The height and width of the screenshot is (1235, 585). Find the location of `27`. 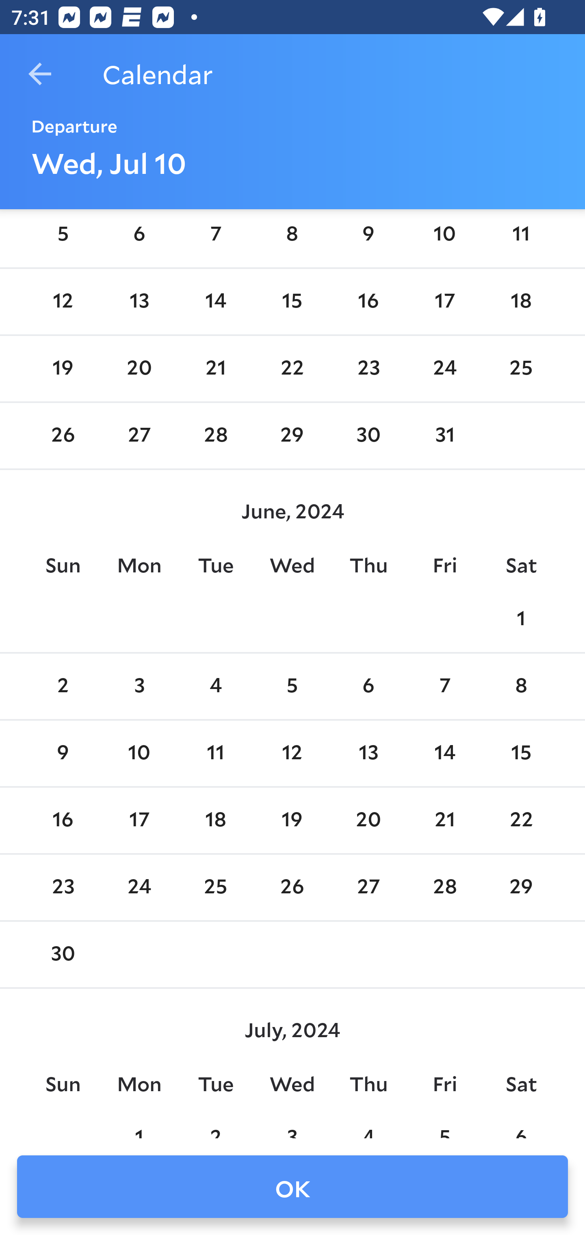

27 is located at coordinates (139, 436).